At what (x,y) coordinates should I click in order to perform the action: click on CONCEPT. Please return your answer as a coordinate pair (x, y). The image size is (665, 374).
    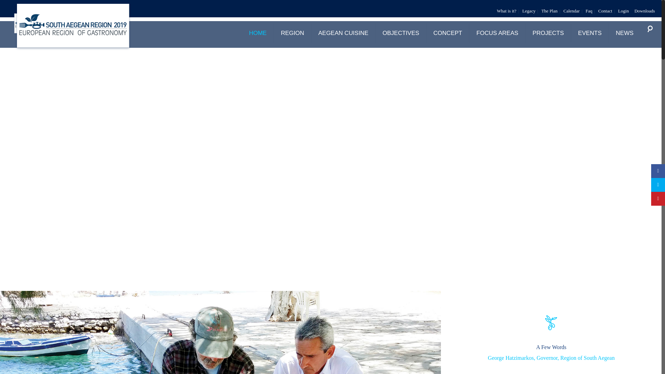
    Looking at the image, I should click on (447, 33).